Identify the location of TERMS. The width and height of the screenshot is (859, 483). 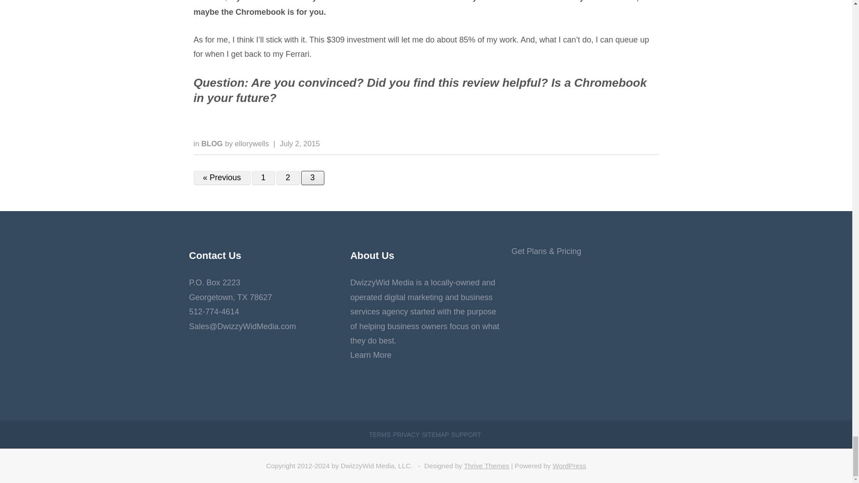
(380, 435).